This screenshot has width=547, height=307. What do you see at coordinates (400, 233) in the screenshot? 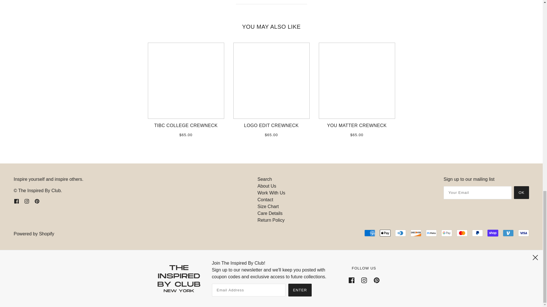
I see `Diners Club` at bounding box center [400, 233].